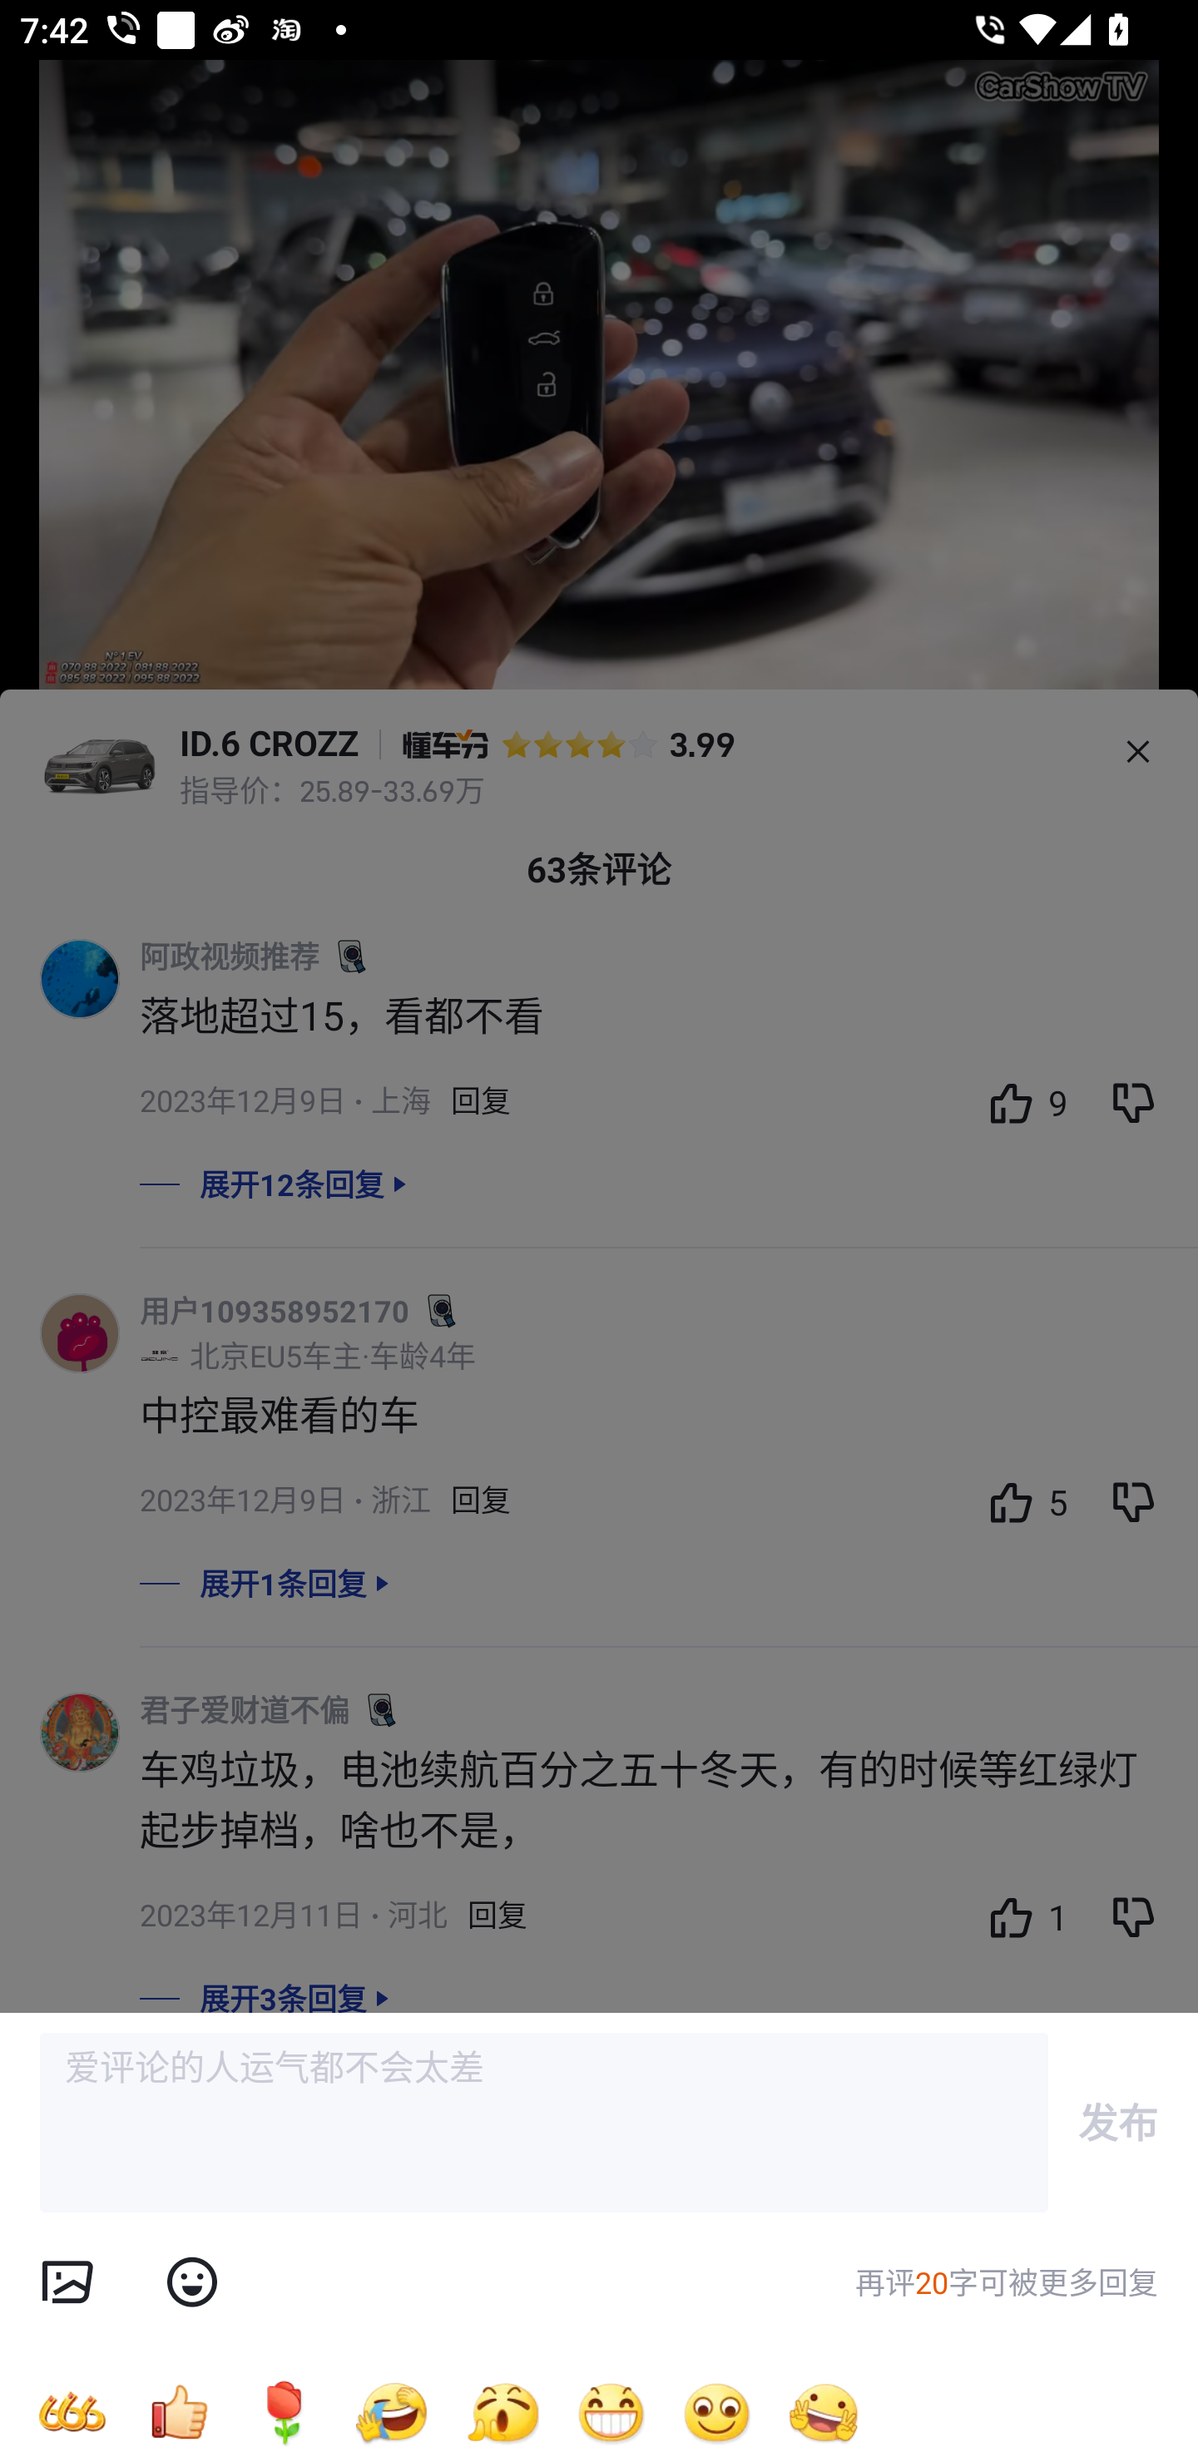  What do you see at coordinates (611, 2411) in the screenshot?
I see `[呲牙]` at bounding box center [611, 2411].